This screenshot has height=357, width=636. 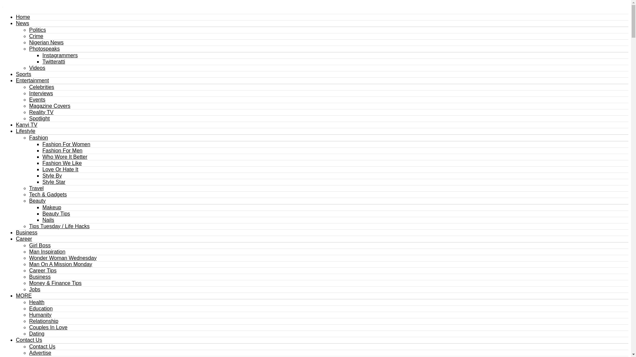 I want to click on Instagrammers, so click(x=60, y=55).